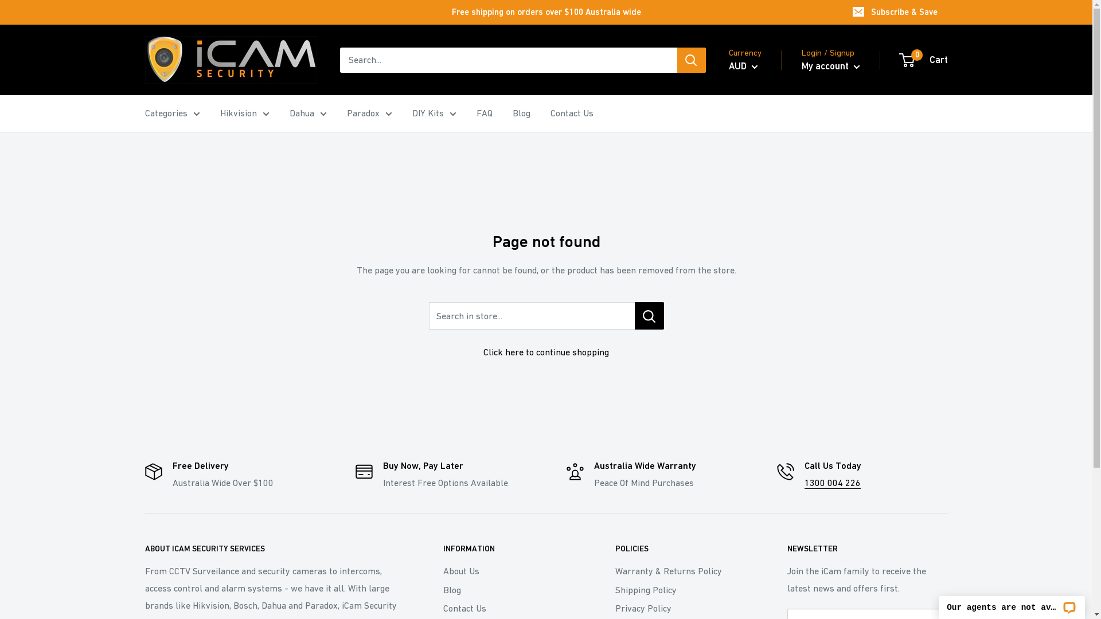  Describe the element at coordinates (743, 66) in the screenshot. I see `AUD` at that location.